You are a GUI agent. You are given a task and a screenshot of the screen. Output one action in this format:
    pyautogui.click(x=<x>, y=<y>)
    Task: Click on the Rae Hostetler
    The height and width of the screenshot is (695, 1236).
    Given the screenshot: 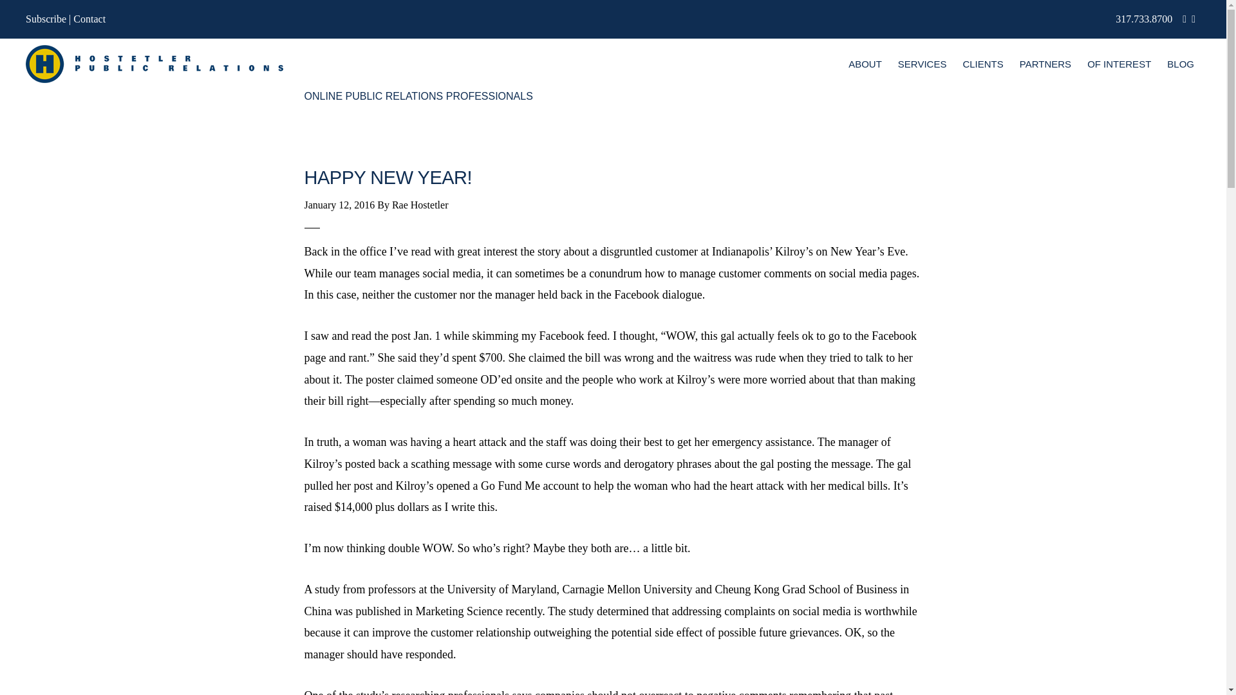 What is the action you would take?
    pyautogui.click(x=420, y=205)
    